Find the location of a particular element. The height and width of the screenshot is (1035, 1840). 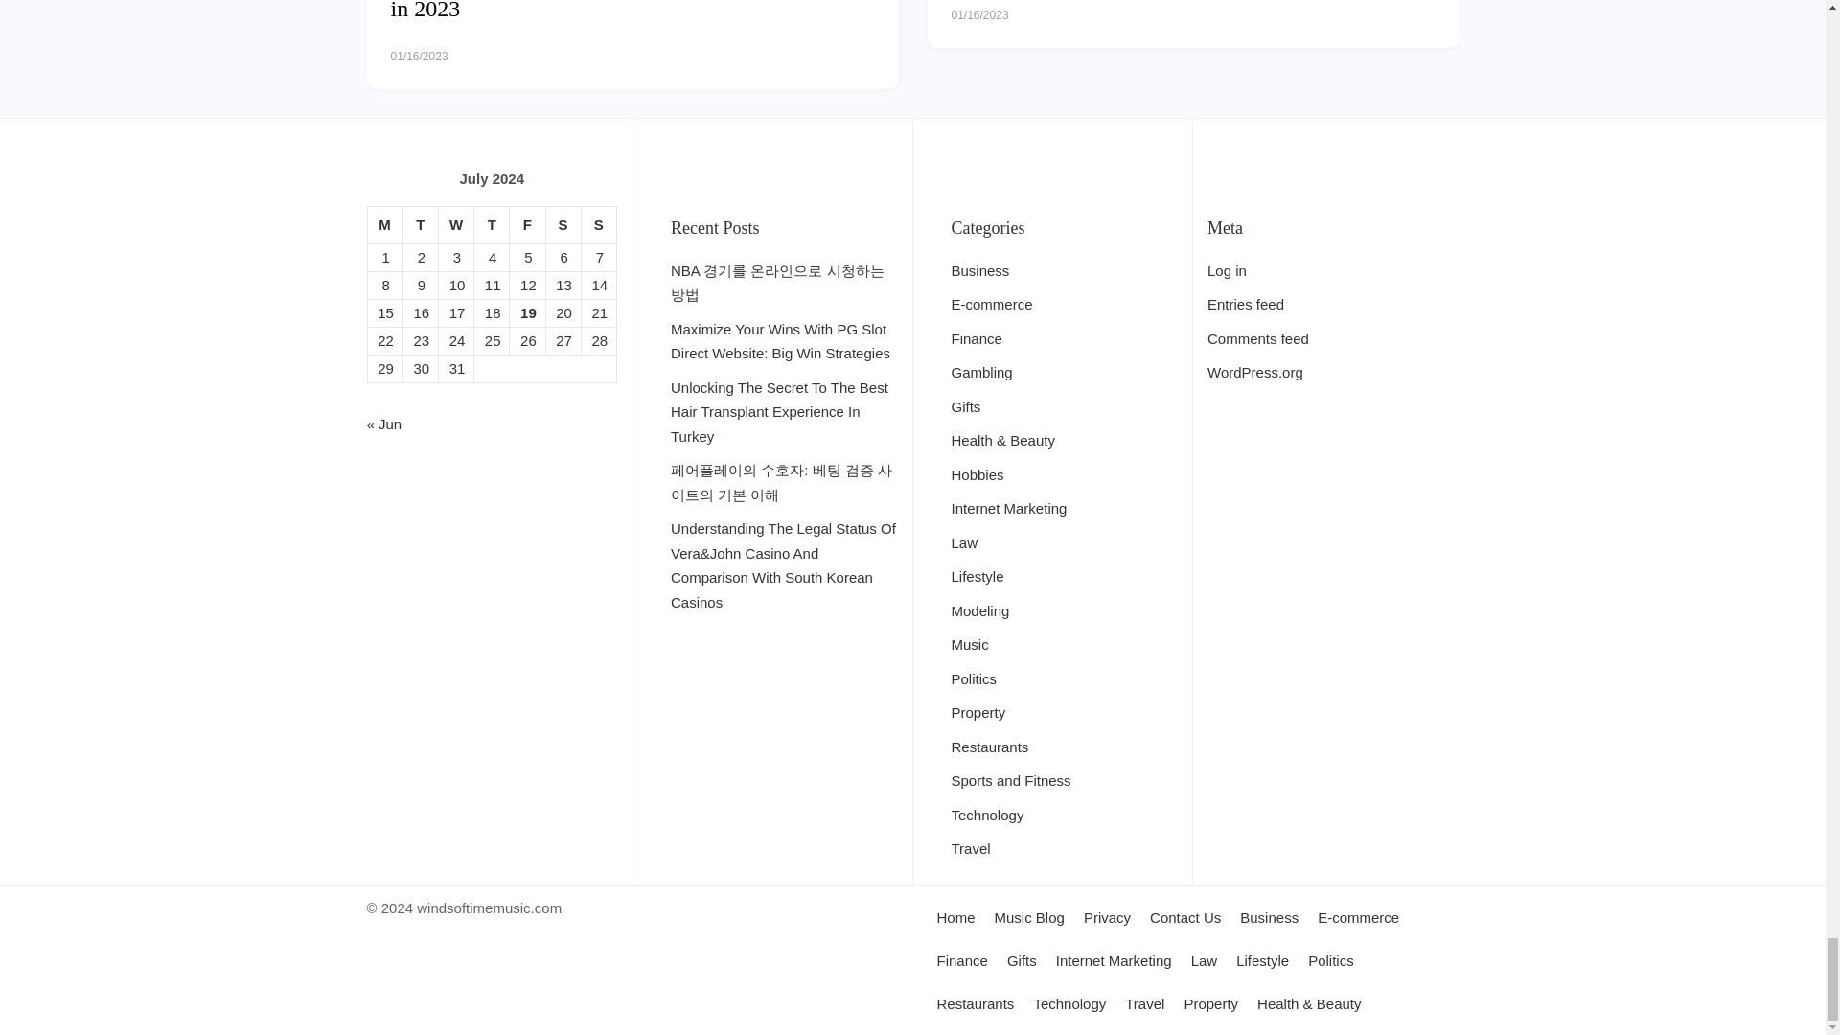

Sunday is located at coordinates (598, 224).